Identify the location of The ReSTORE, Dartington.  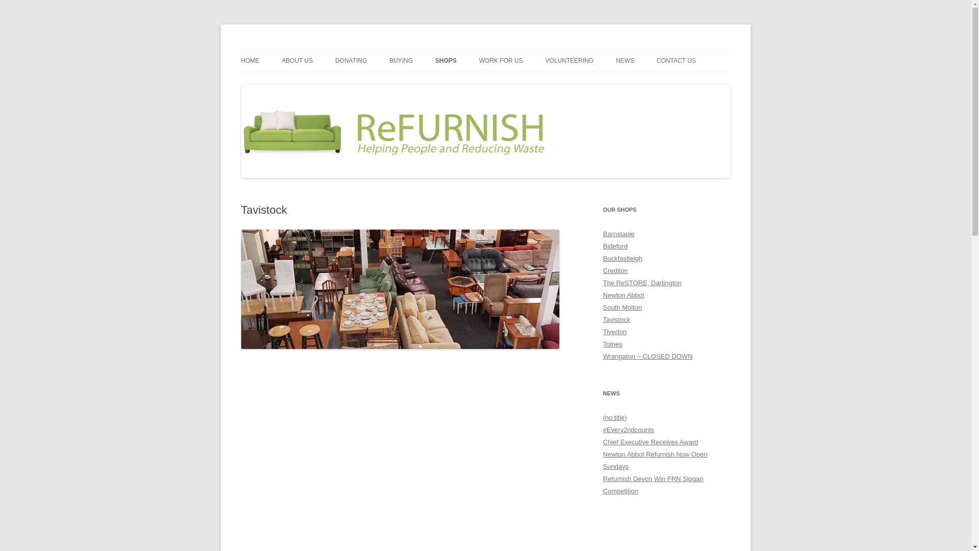
(642, 283).